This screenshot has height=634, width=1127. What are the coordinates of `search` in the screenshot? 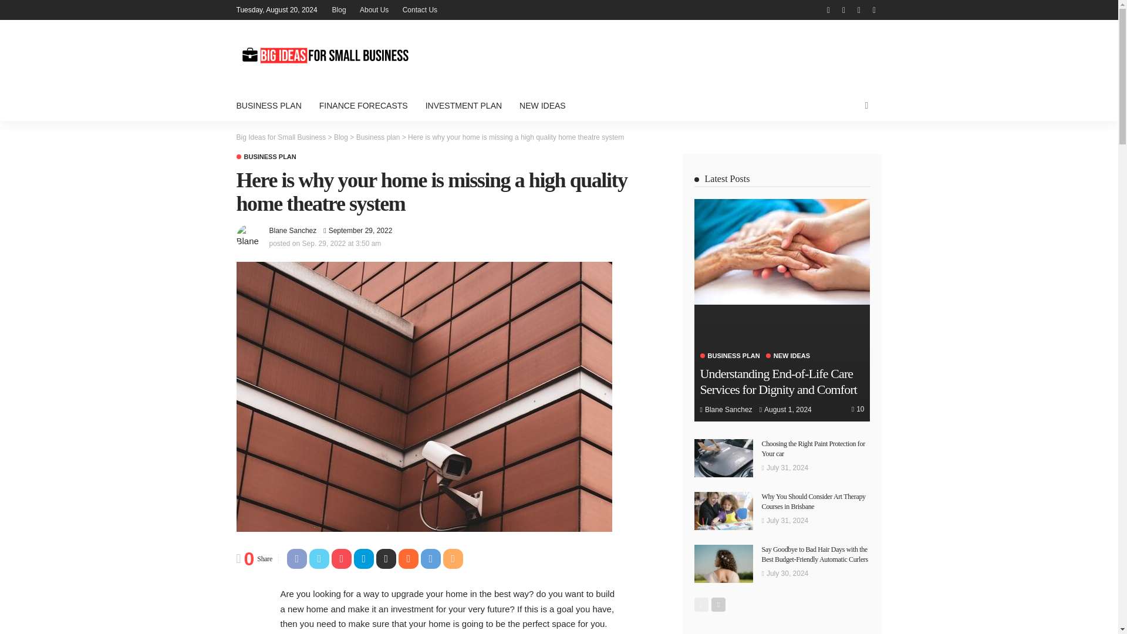 It's located at (866, 106).